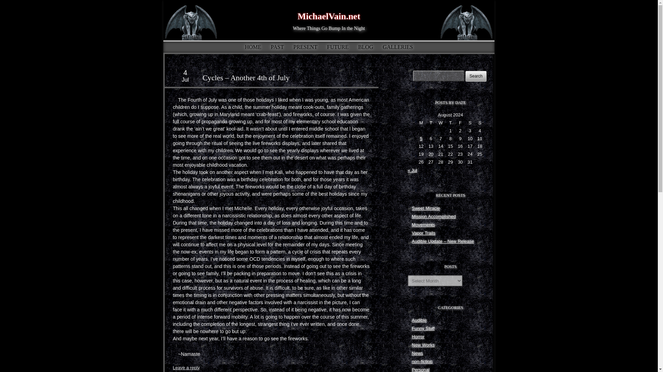  Describe the element at coordinates (431, 123) in the screenshot. I see `Tuesday` at that location.